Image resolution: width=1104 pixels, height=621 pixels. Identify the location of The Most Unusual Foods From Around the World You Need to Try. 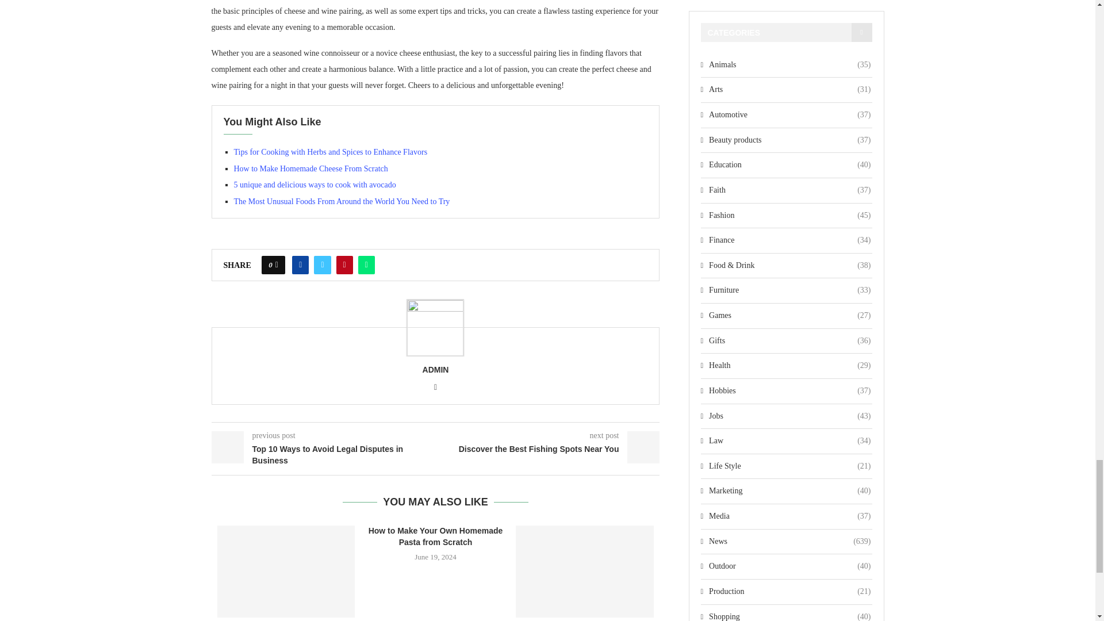
(341, 201).